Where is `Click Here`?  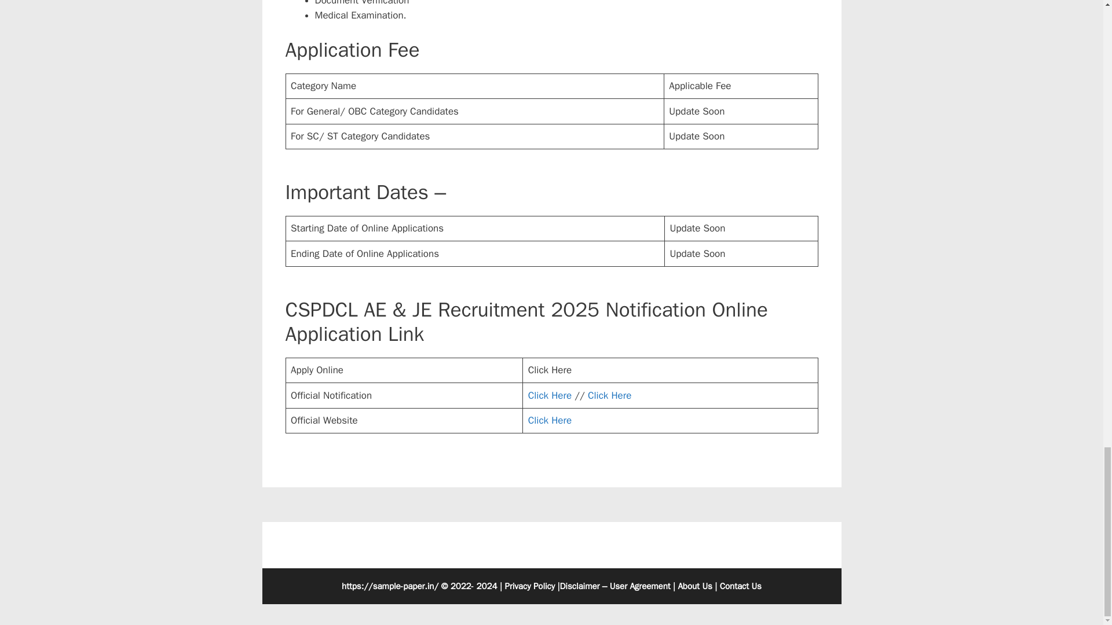
Click Here is located at coordinates (609, 395).